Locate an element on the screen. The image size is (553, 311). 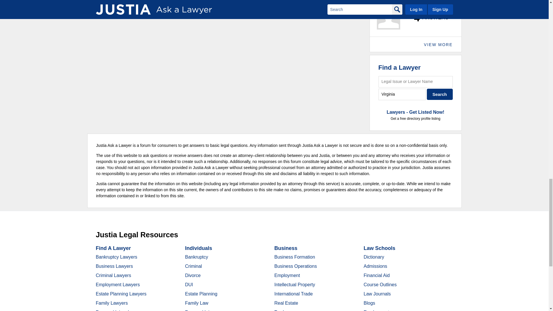
Virginia is located at coordinates (402, 94).